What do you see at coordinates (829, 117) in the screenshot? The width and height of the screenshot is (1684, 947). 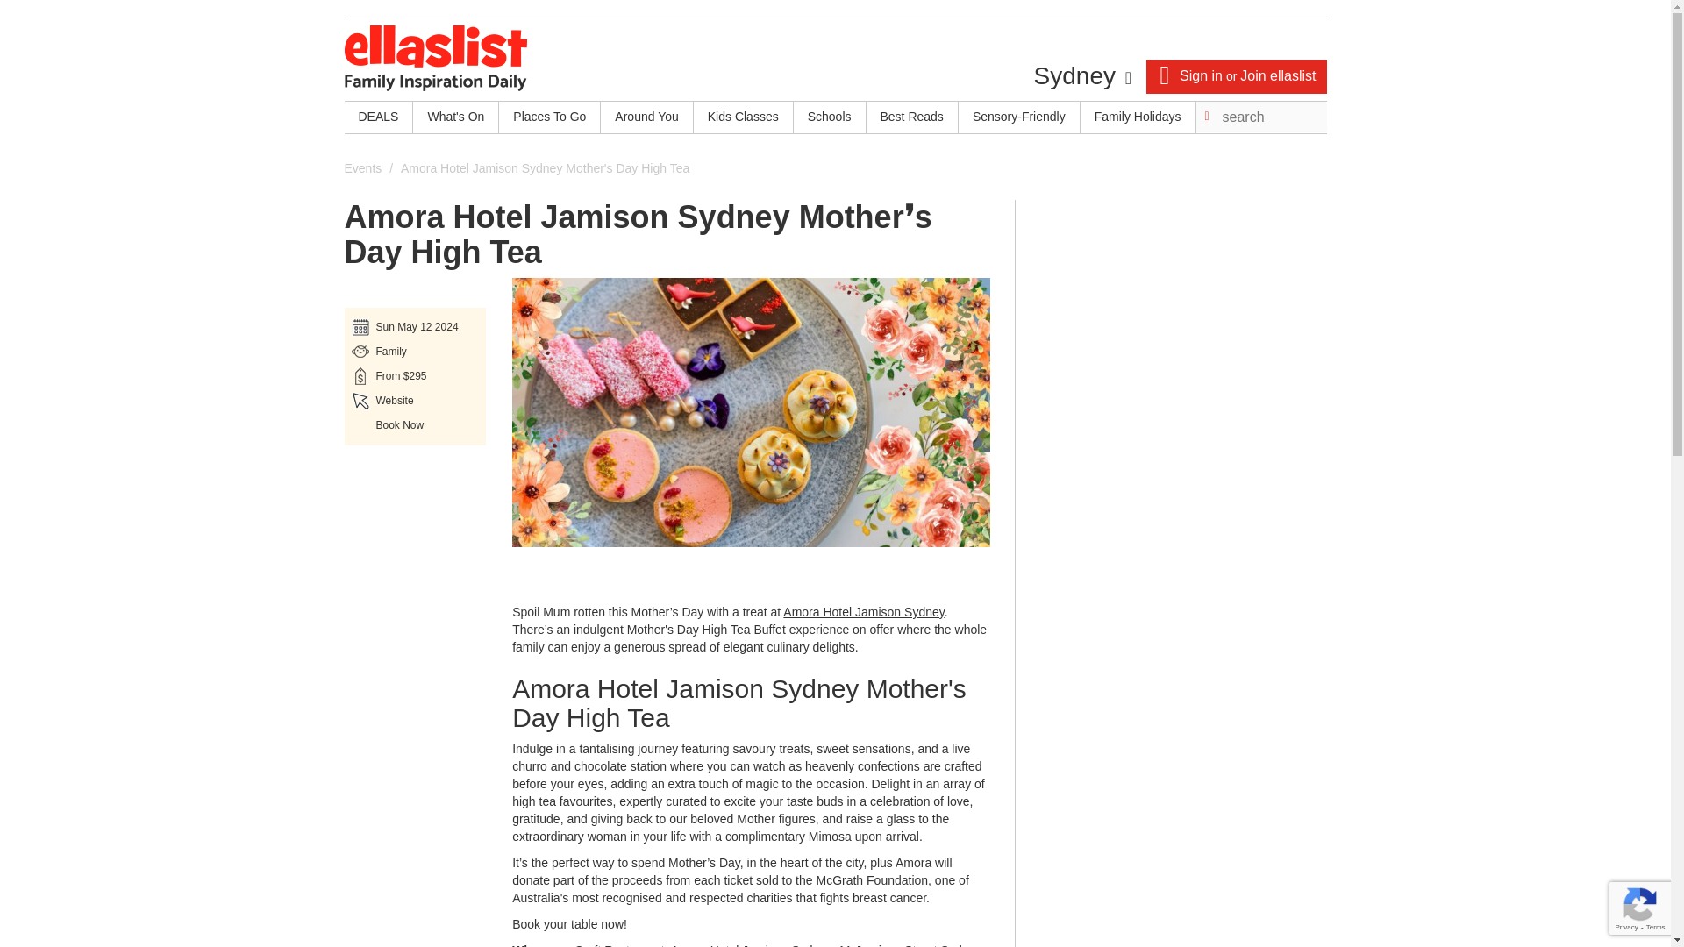 I see `Schools` at bounding box center [829, 117].